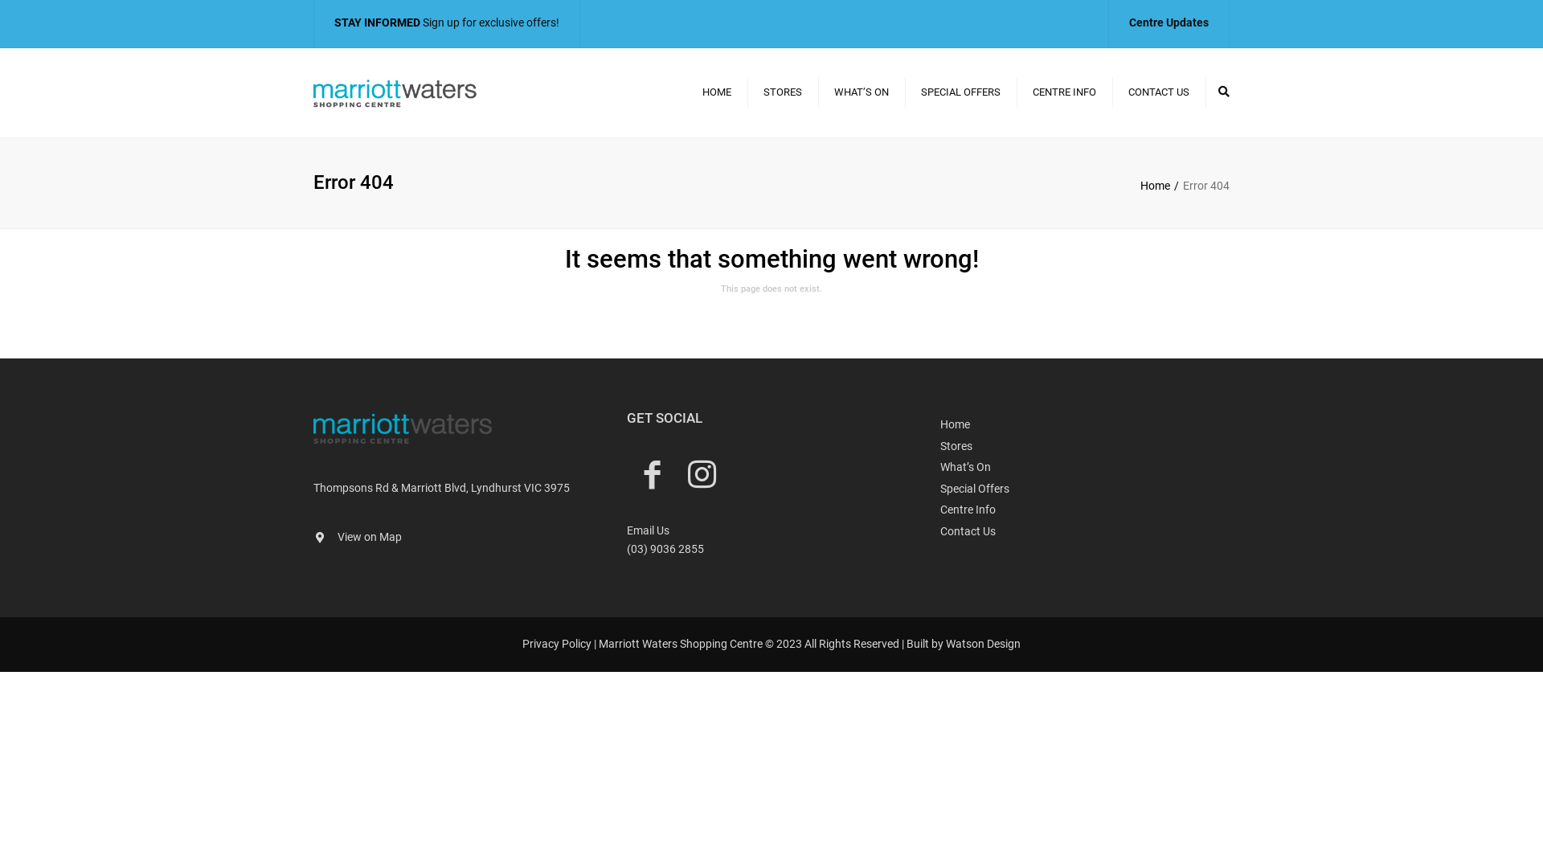 The image size is (1543, 868). Describe the element at coordinates (557, 644) in the screenshot. I see `Privacy Policy` at that location.